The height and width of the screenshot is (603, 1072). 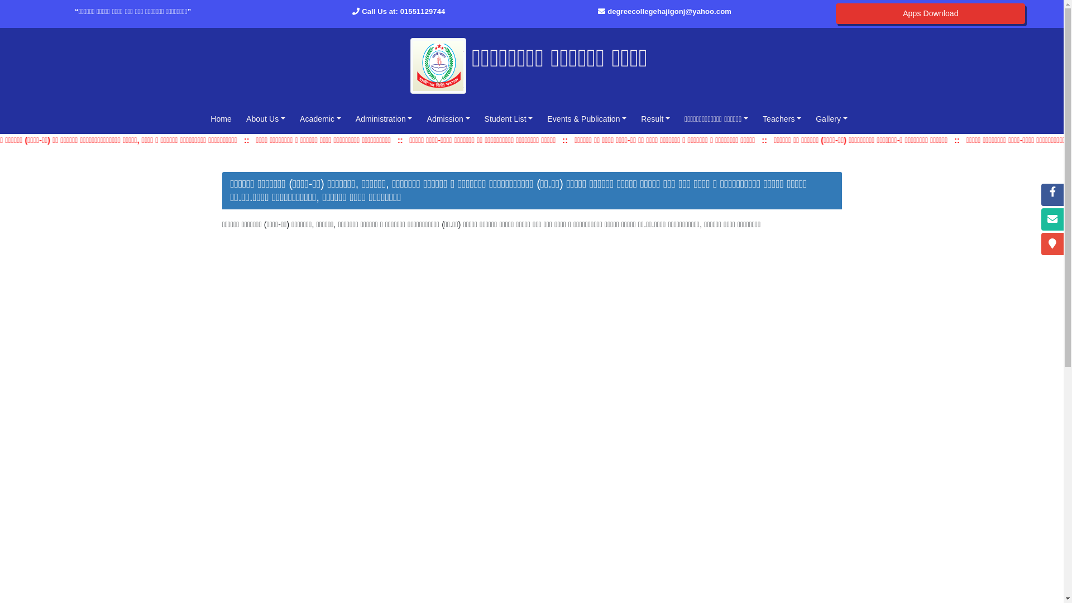 I want to click on Apps Download, so click(x=930, y=13).